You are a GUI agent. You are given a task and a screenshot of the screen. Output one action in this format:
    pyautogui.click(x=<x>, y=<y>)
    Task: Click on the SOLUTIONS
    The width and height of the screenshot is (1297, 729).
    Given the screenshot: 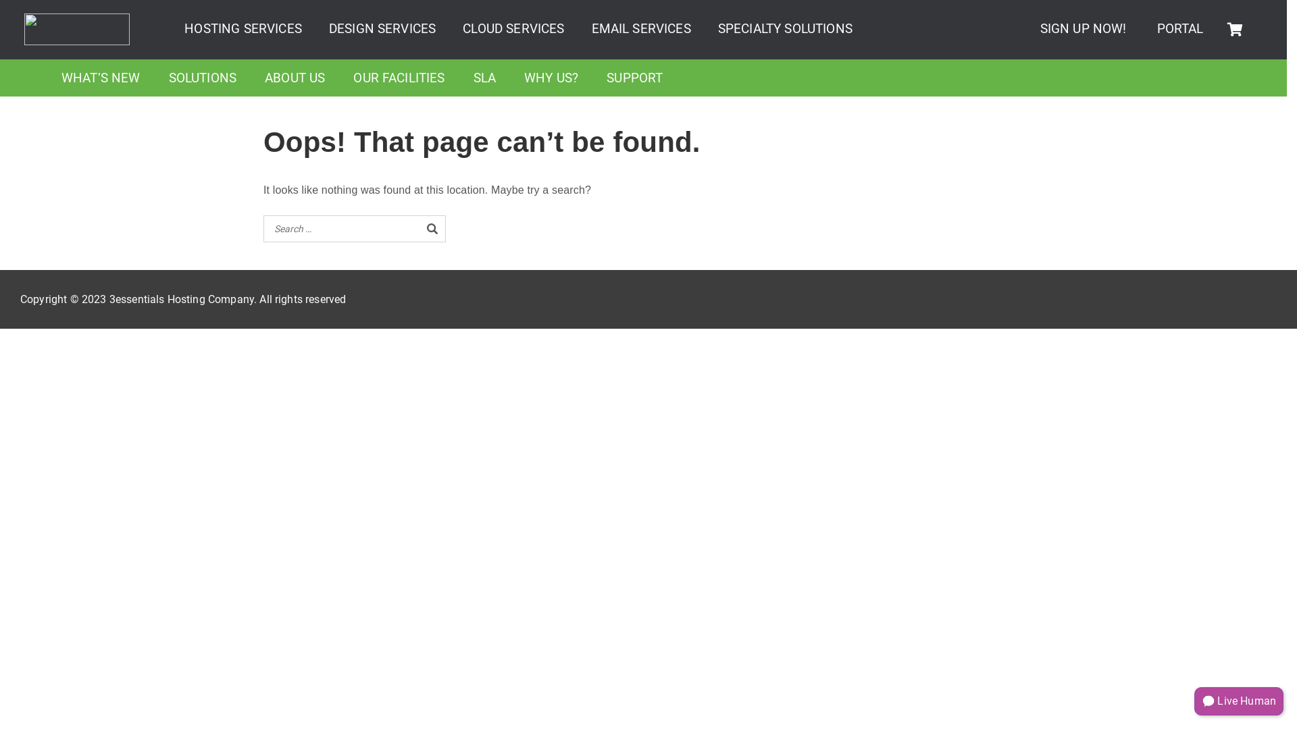 What is the action you would take?
    pyautogui.click(x=203, y=78)
    